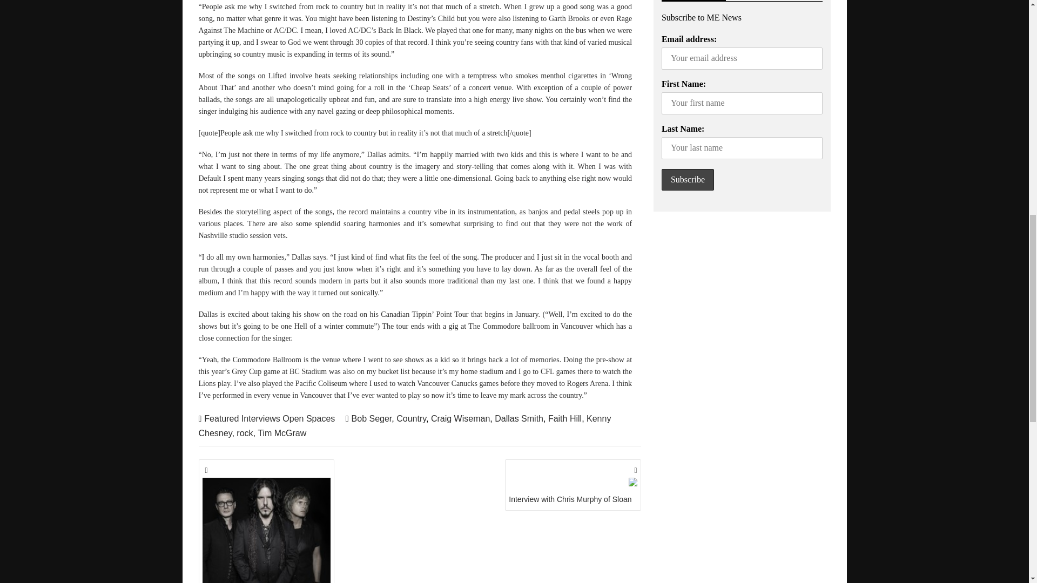  What do you see at coordinates (372, 418) in the screenshot?
I see `Bob Seger` at bounding box center [372, 418].